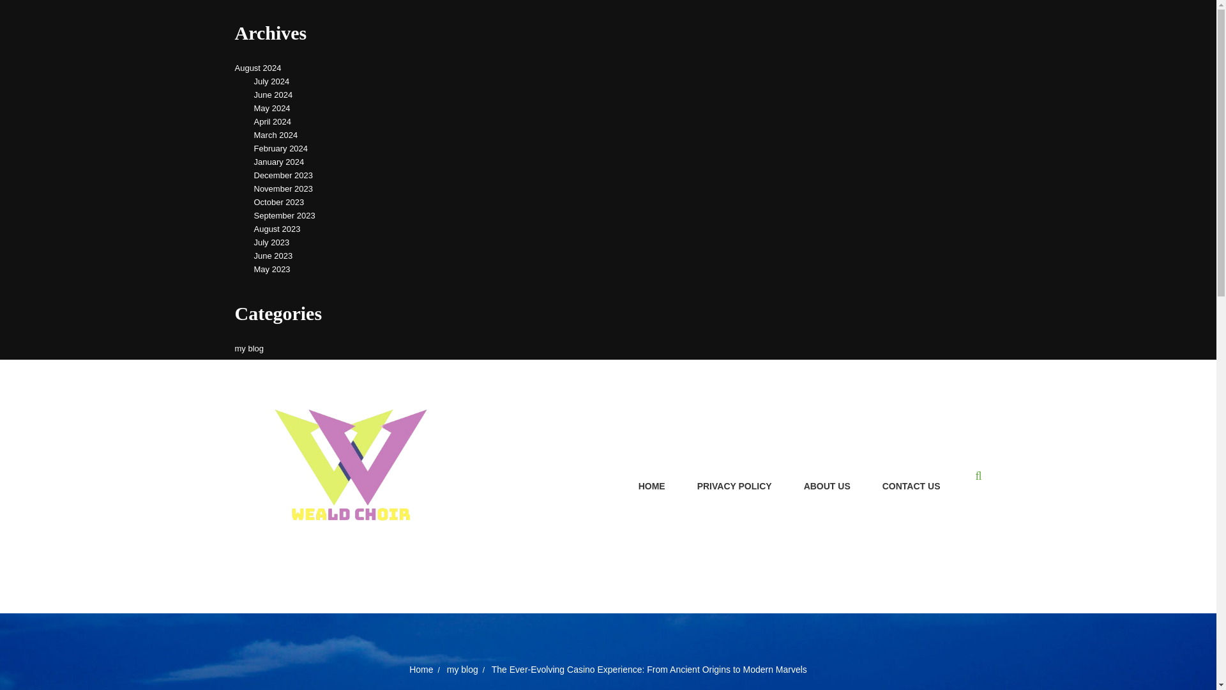  What do you see at coordinates (278, 161) in the screenshot?
I see `January 2024` at bounding box center [278, 161].